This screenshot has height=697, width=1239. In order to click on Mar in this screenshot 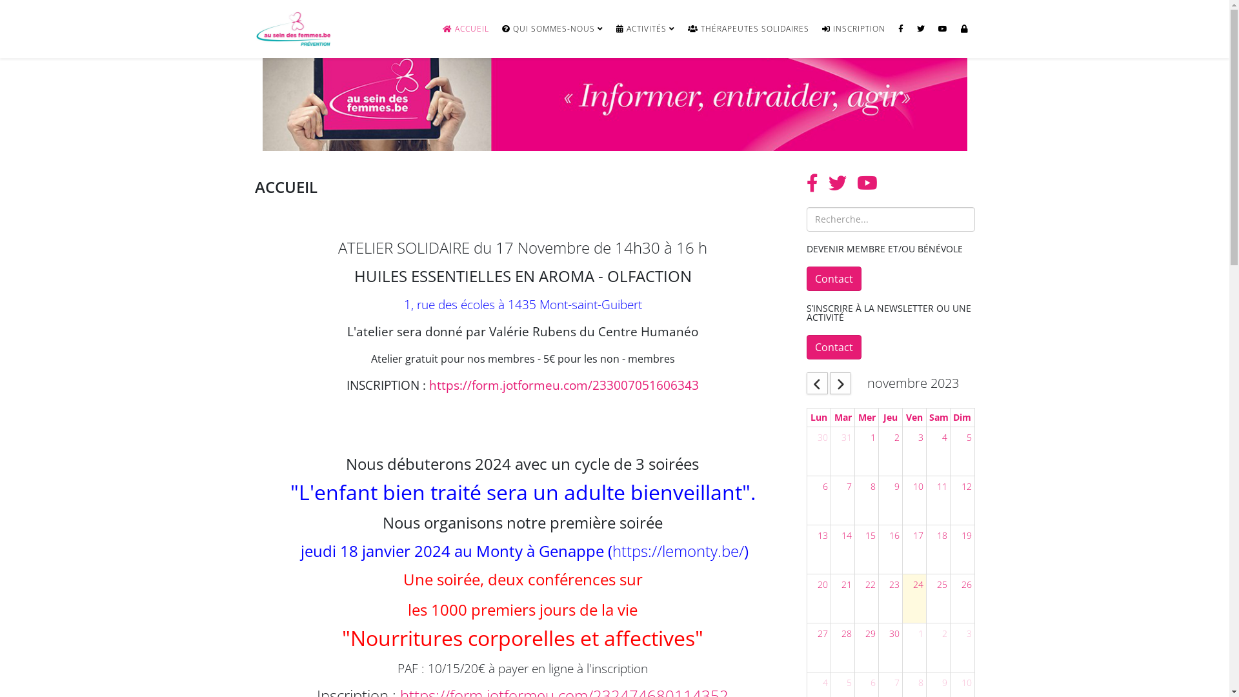, I will do `click(843, 418)`.